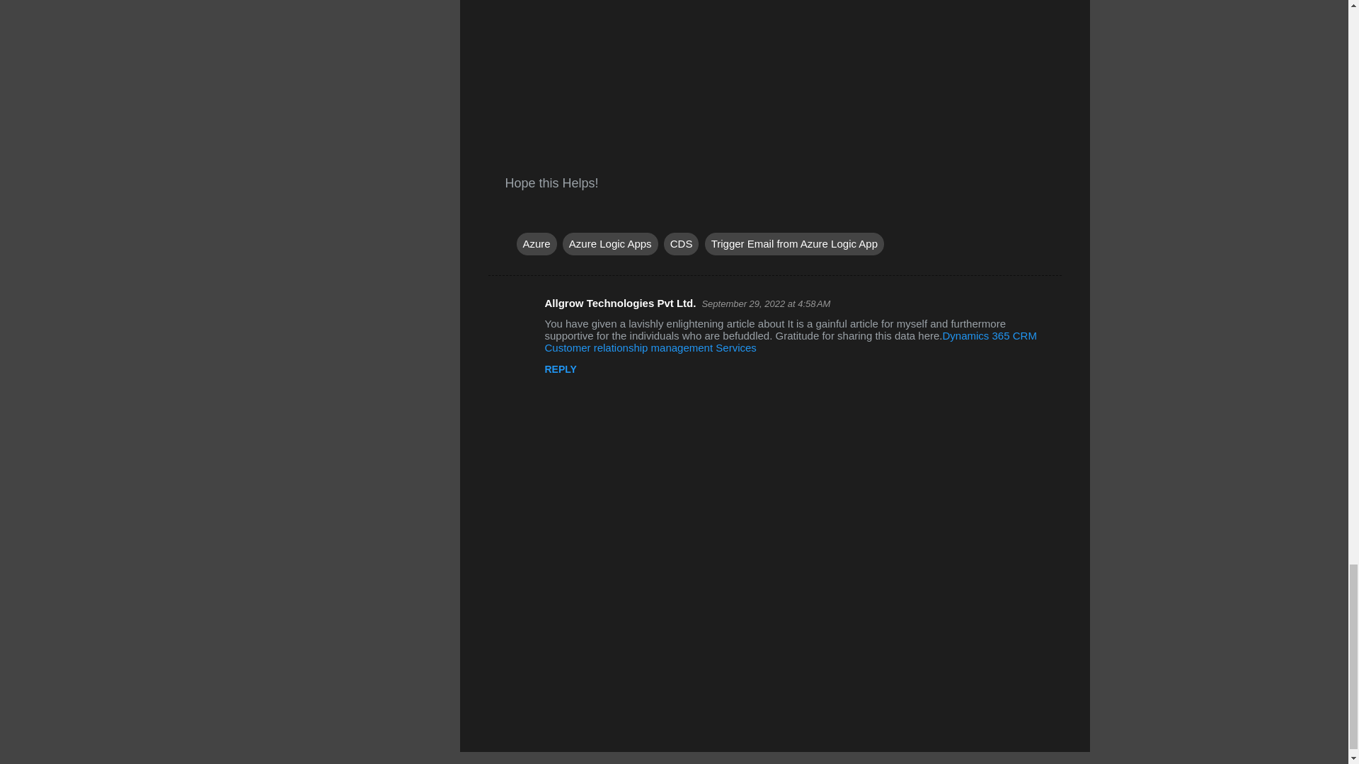 The image size is (1359, 764). What do you see at coordinates (537, 243) in the screenshot?
I see `Azure` at bounding box center [537, 243].